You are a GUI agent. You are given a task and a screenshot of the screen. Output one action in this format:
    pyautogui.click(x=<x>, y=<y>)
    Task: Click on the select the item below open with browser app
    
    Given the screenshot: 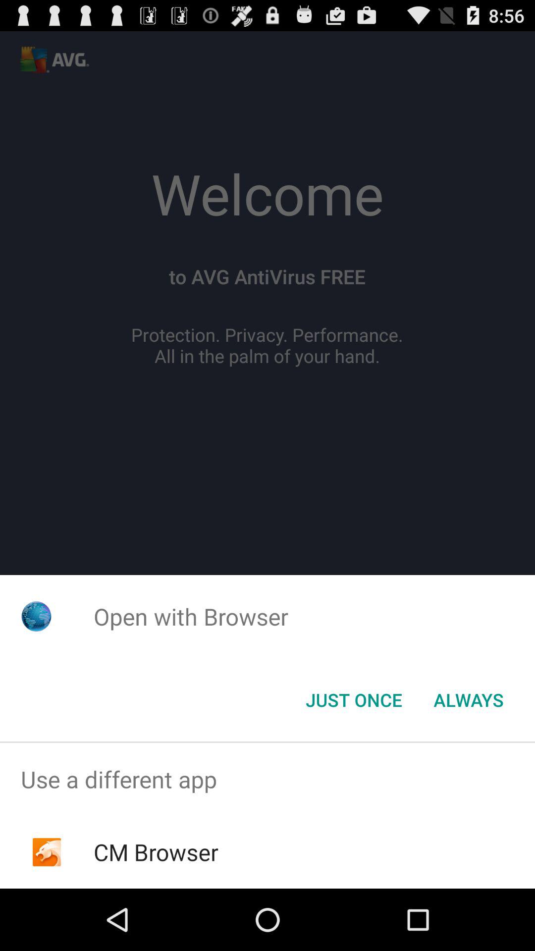 What is the action you would take?
    pyautogui.click(x=469, y=700)
    